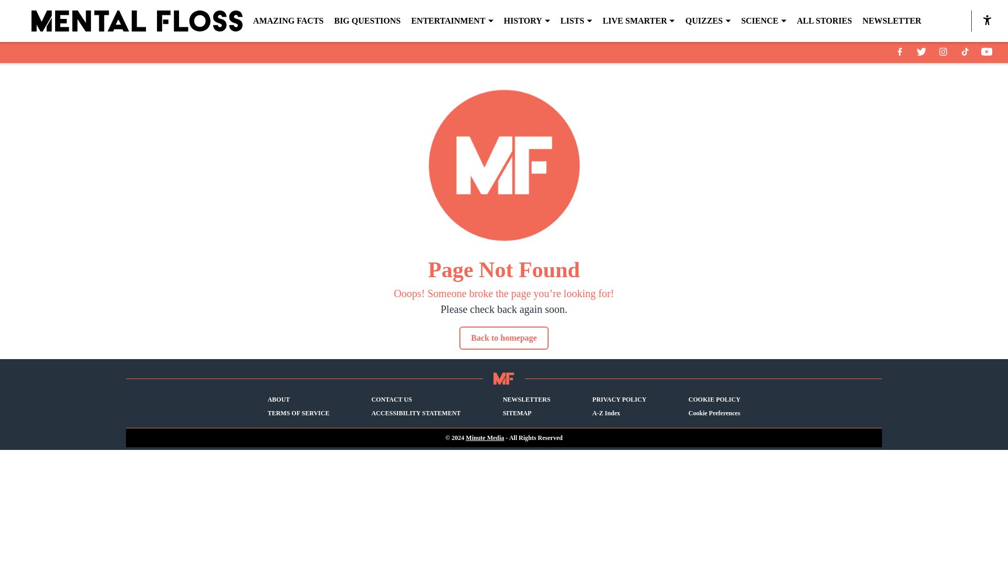 This screenshot has width=1008, height=567. What do you see at coordinates (288, 21) in the screenshot?
I see `AMAZING FACTS` at bounding box center [288, 21].